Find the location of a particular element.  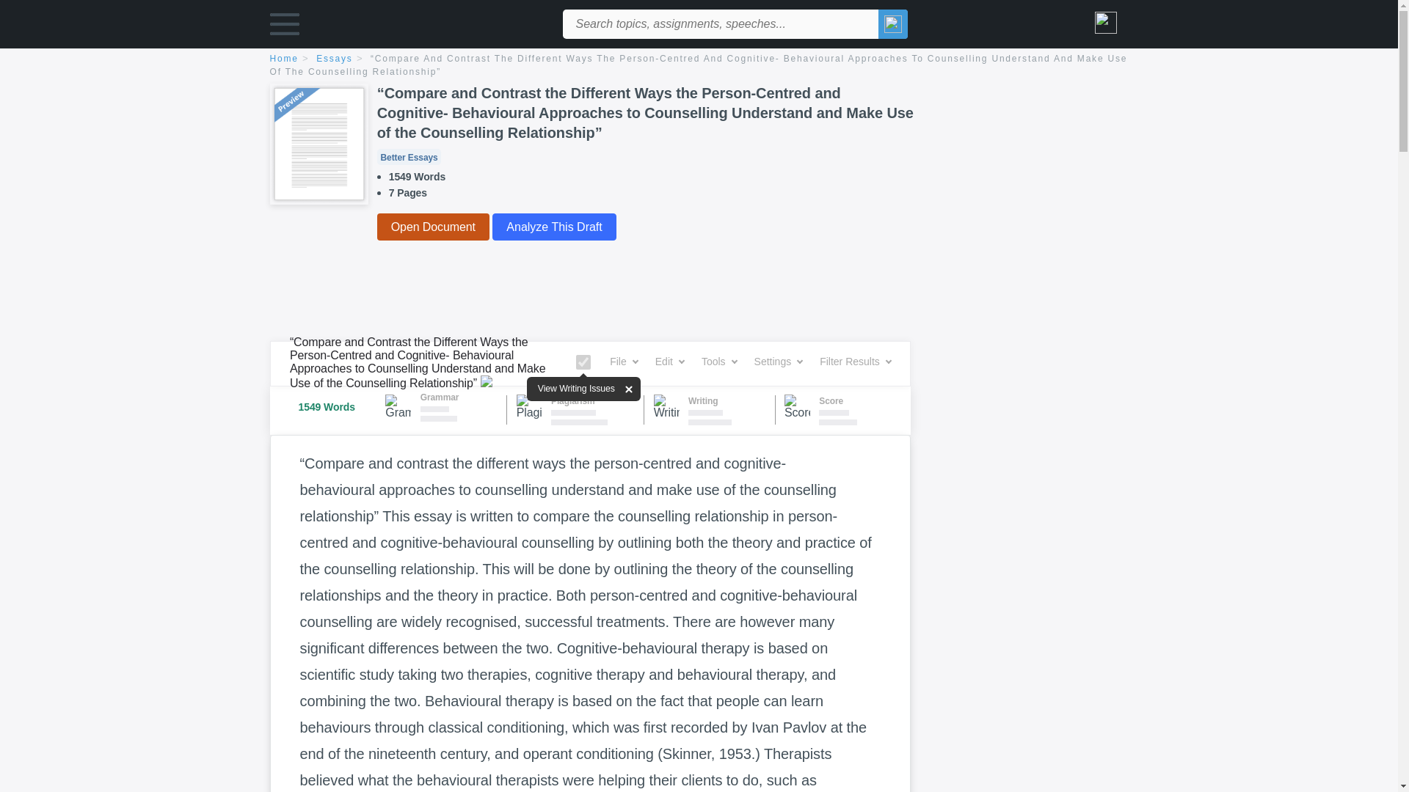

on is located at coordinates (583, 362).